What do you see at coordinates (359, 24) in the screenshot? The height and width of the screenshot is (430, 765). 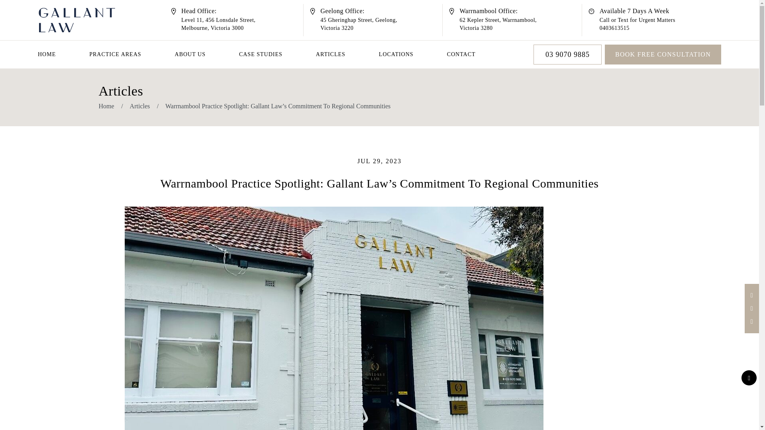 I see `ABOUT US` at bounding box center [359, 24].